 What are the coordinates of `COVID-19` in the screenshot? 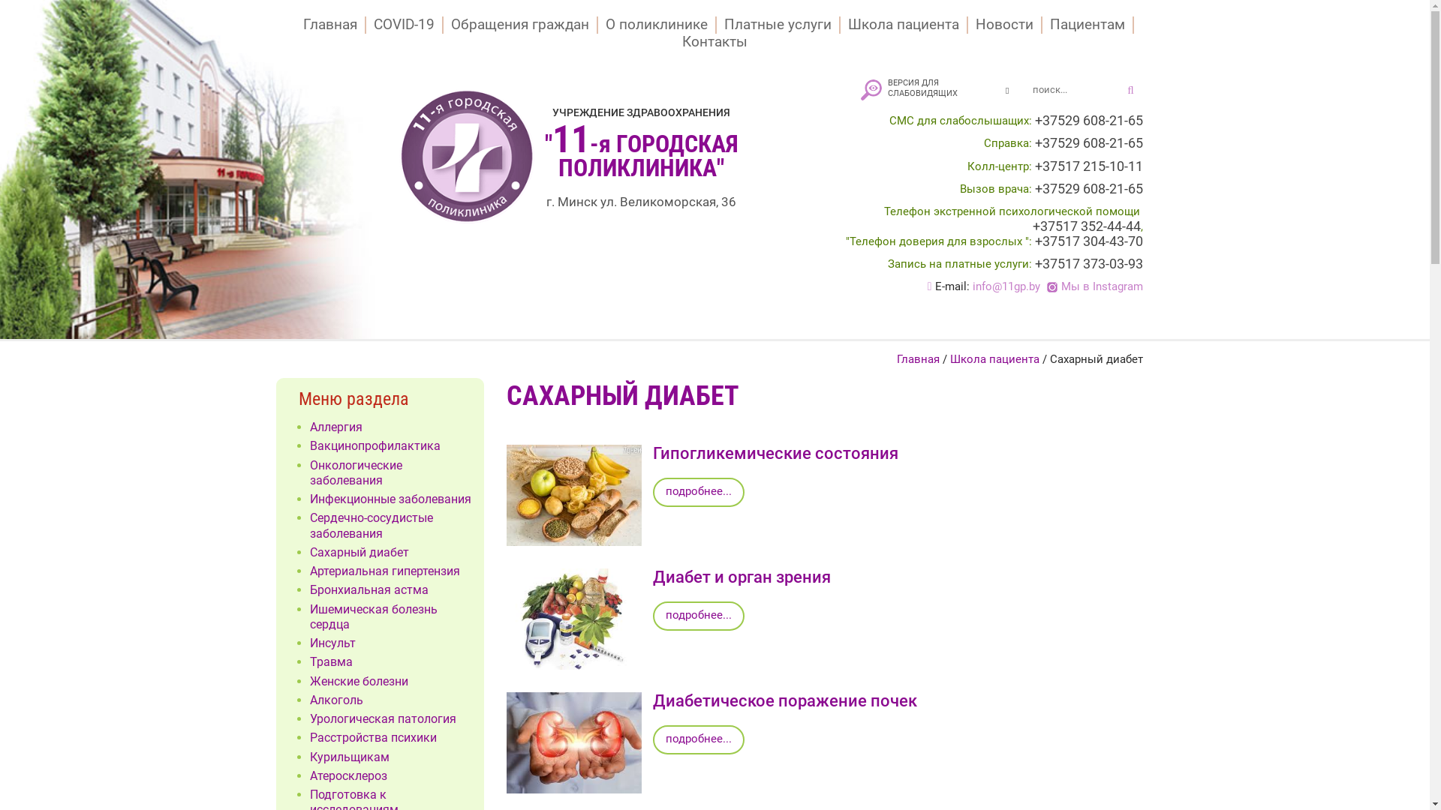 It's located at (405, 25).